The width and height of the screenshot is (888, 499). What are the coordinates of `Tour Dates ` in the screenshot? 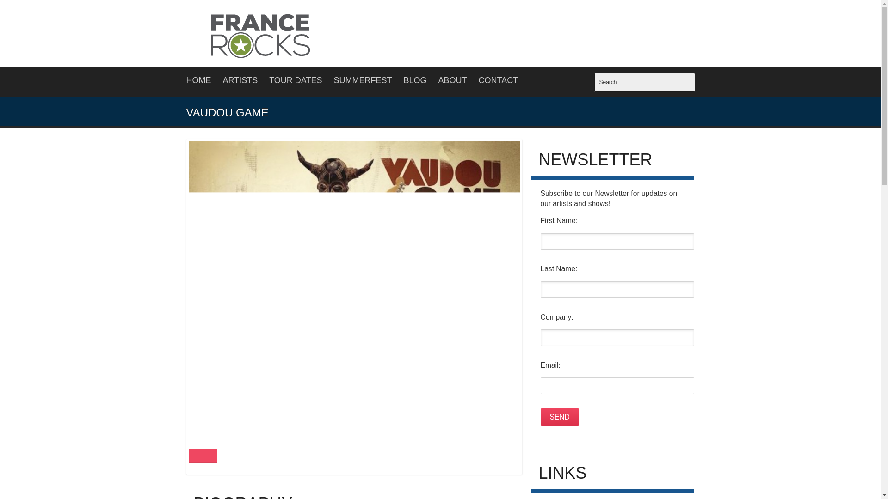 It's located at (295, 80).